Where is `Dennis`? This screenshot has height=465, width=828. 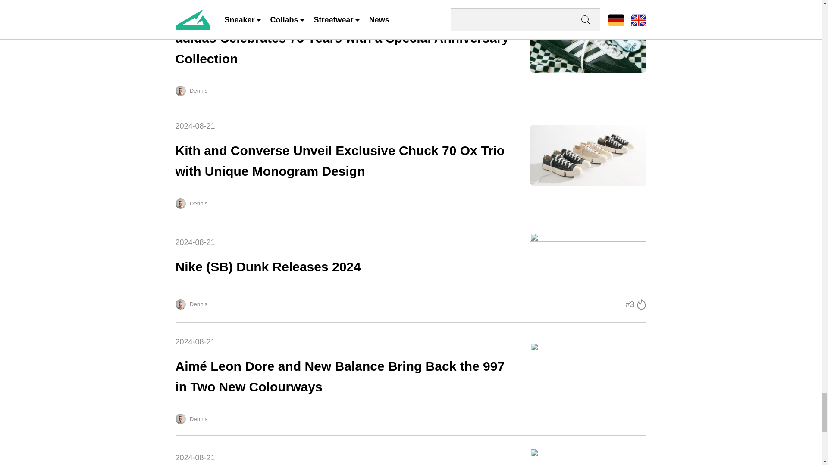
Dennis is located at coordinates (180, 418).